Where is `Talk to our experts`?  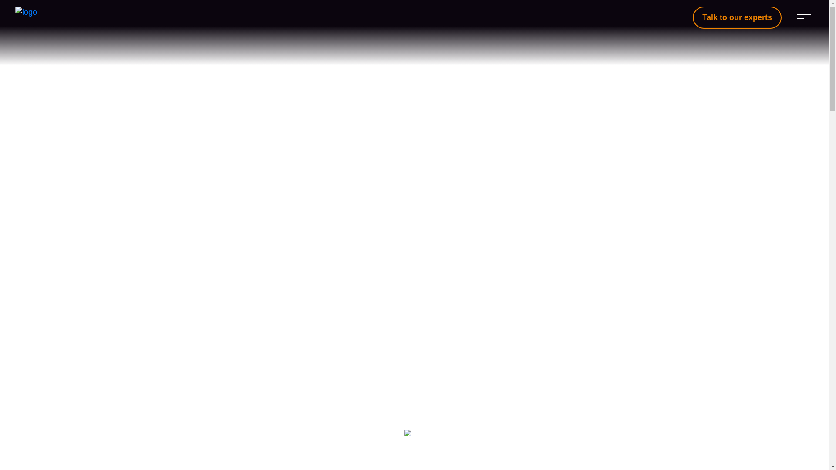 Talk to our experts is located at coordinates (737, 17).